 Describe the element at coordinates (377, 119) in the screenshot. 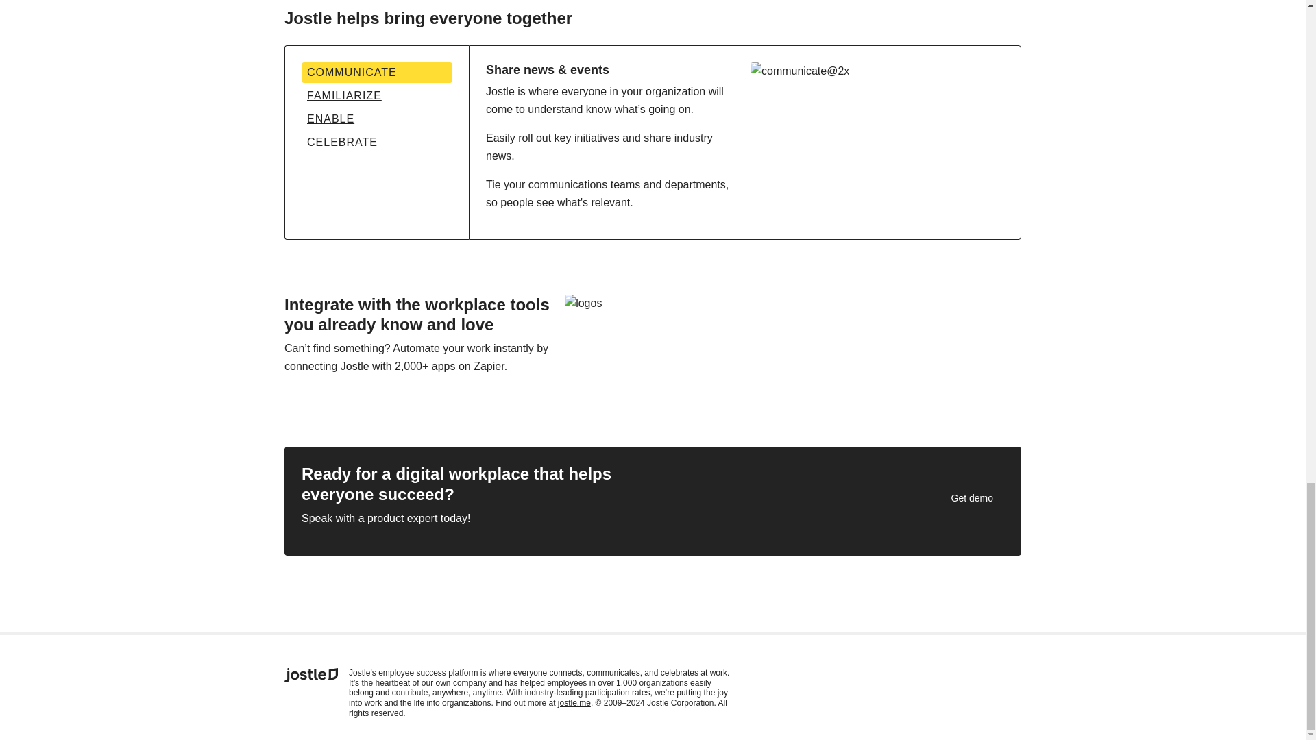

I see `ENABLE` at that location.